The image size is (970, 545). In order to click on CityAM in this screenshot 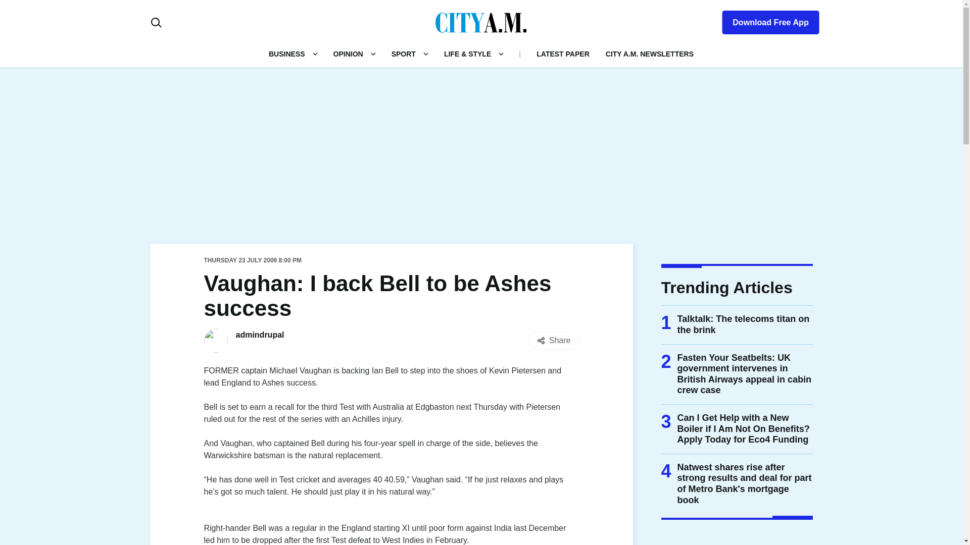, I will do `click(481, 22)`.